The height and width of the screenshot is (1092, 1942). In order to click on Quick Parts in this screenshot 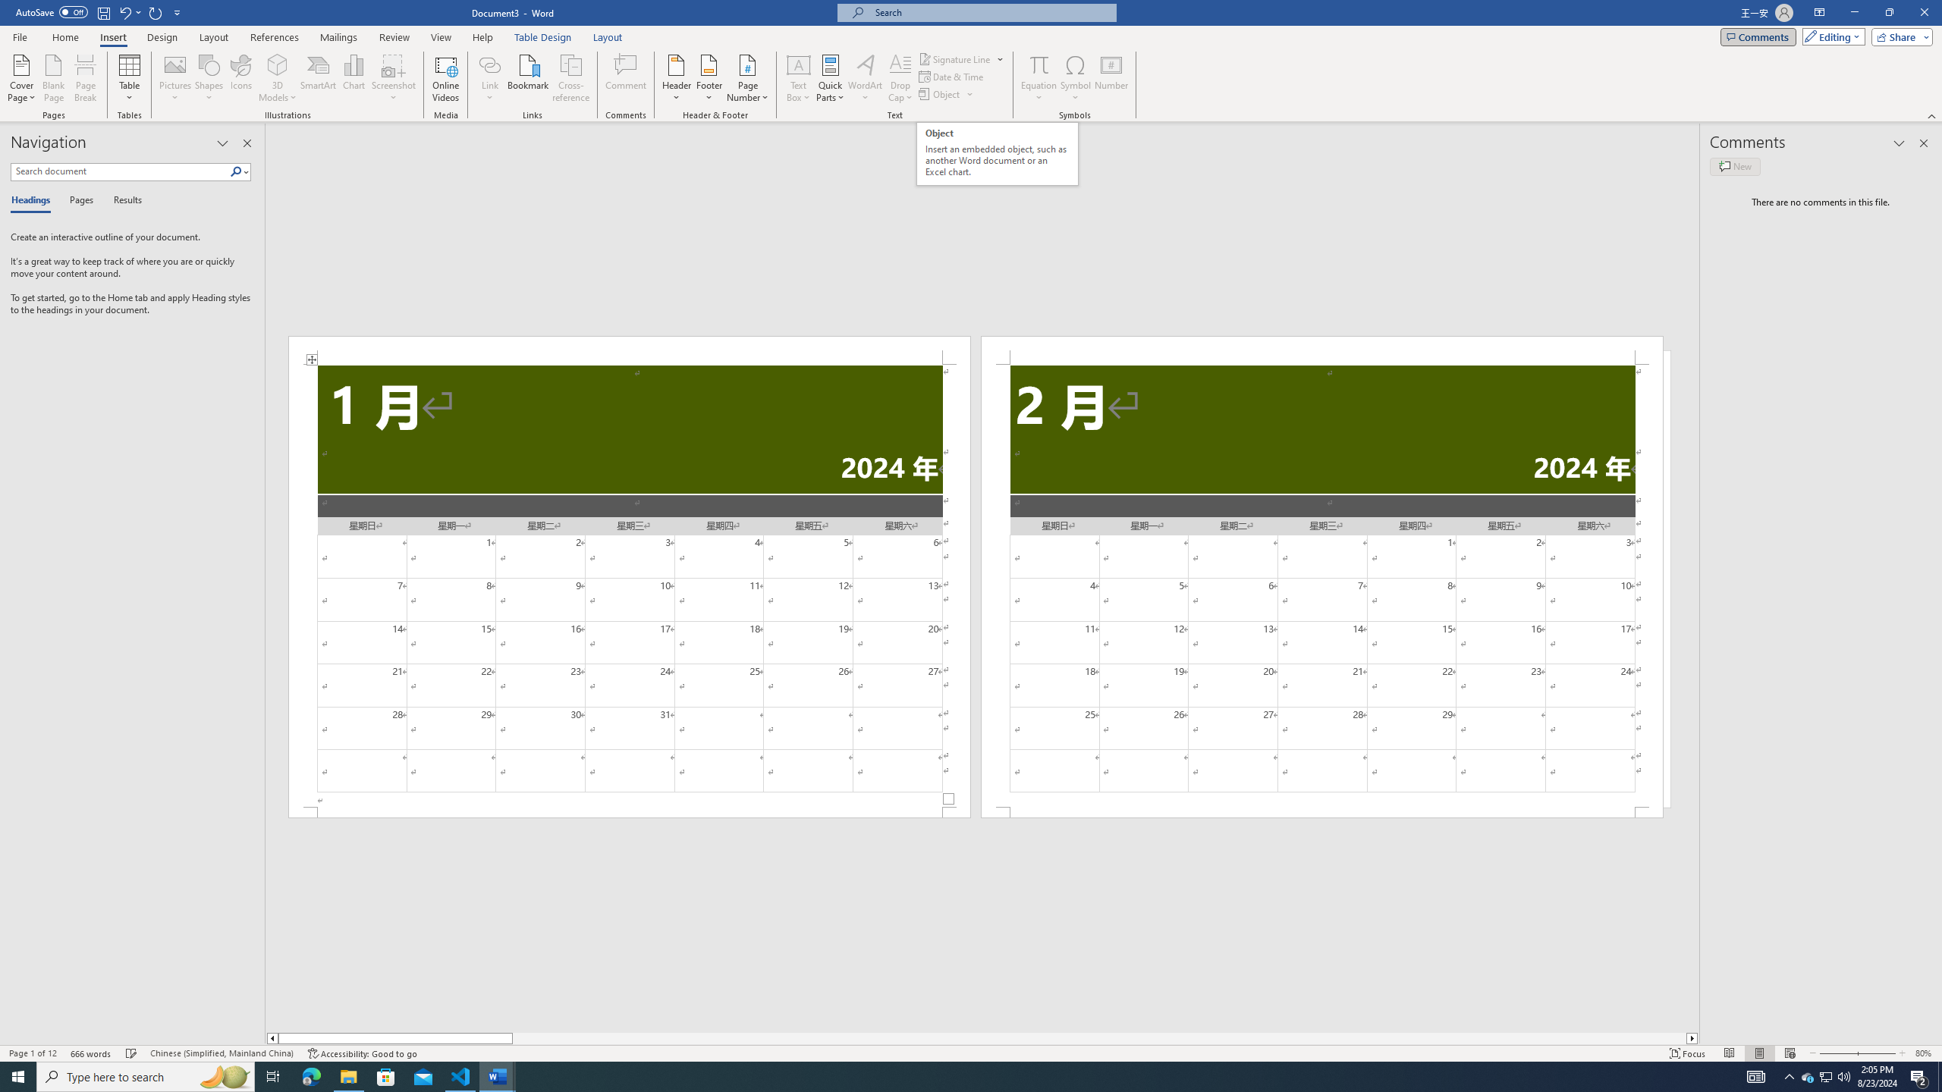, I will do `click(831, 78)`.